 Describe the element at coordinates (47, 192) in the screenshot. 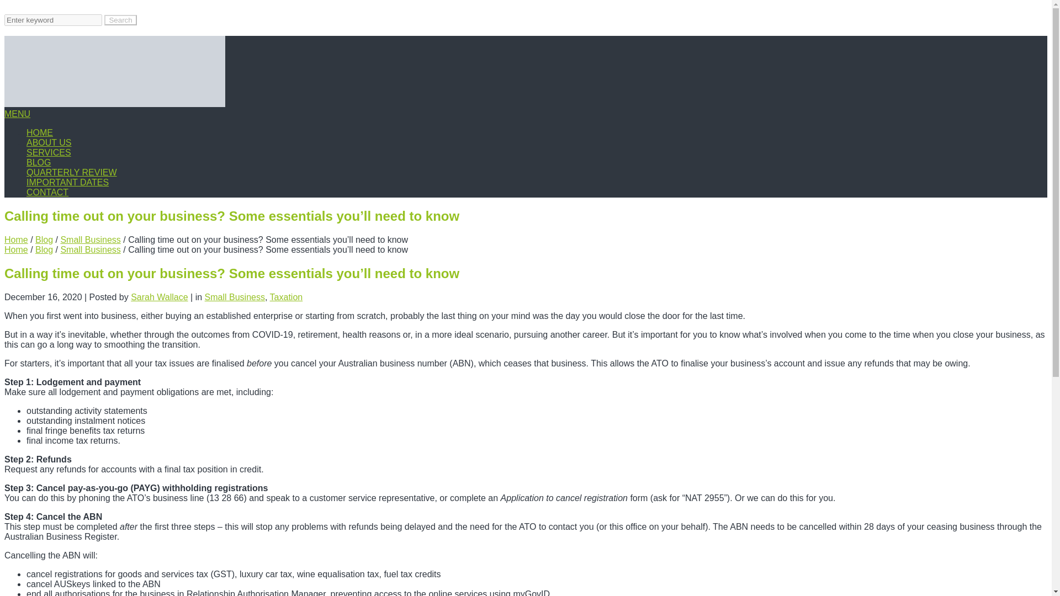

I see `CONTACT` at that location.